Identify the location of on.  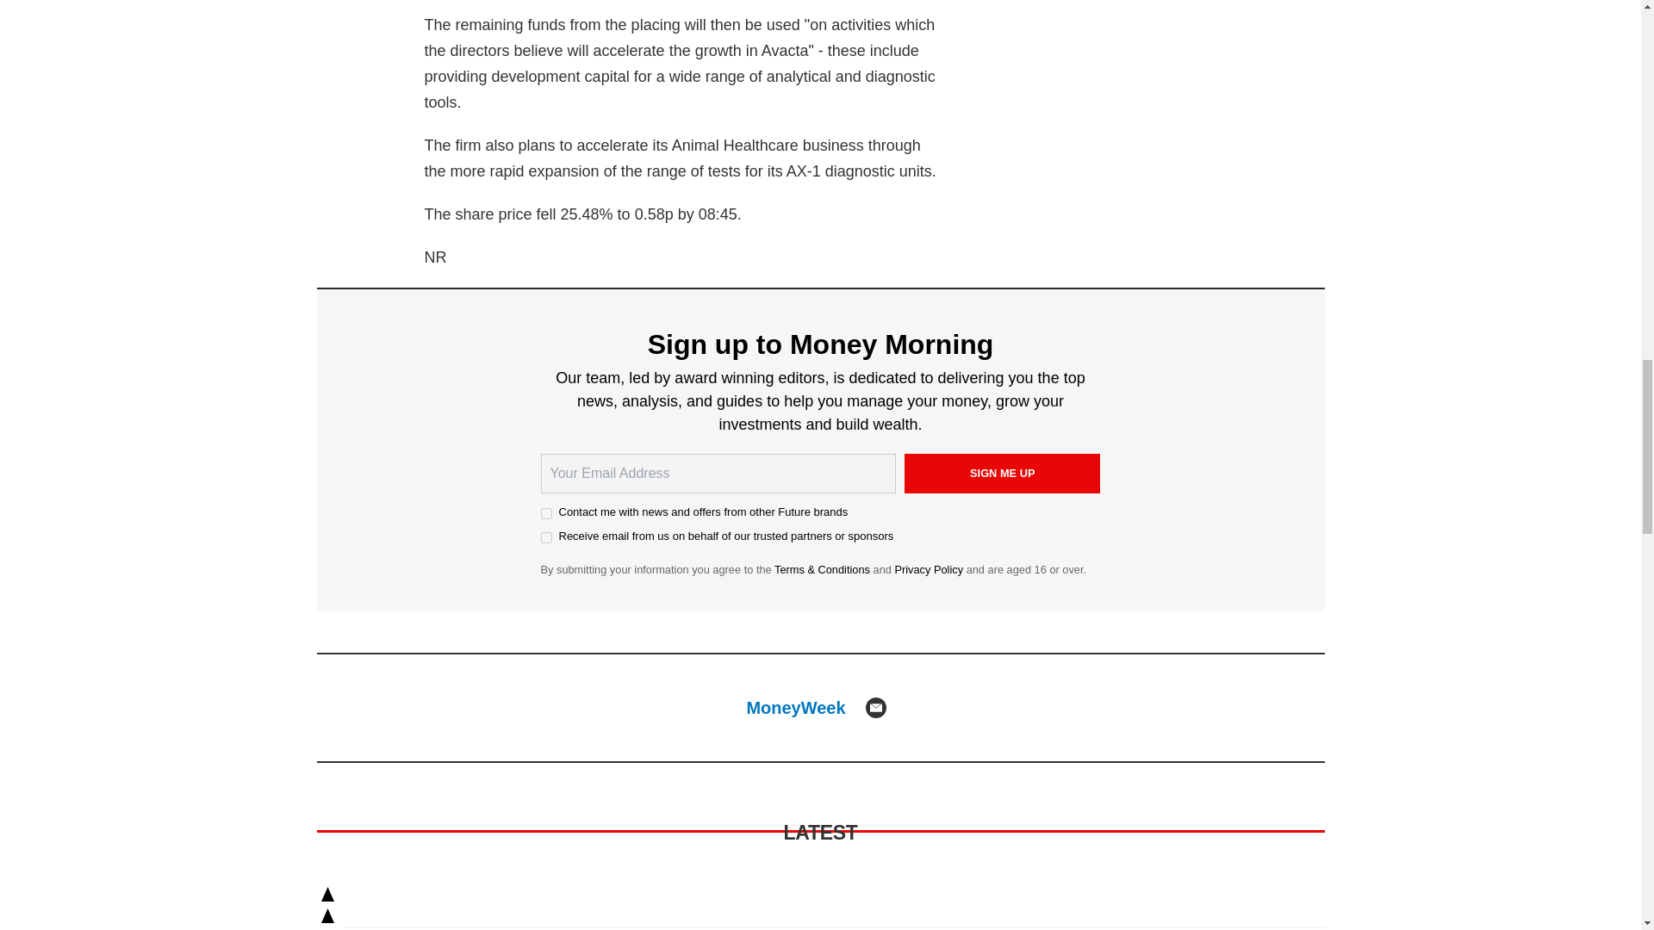
(546, 537).